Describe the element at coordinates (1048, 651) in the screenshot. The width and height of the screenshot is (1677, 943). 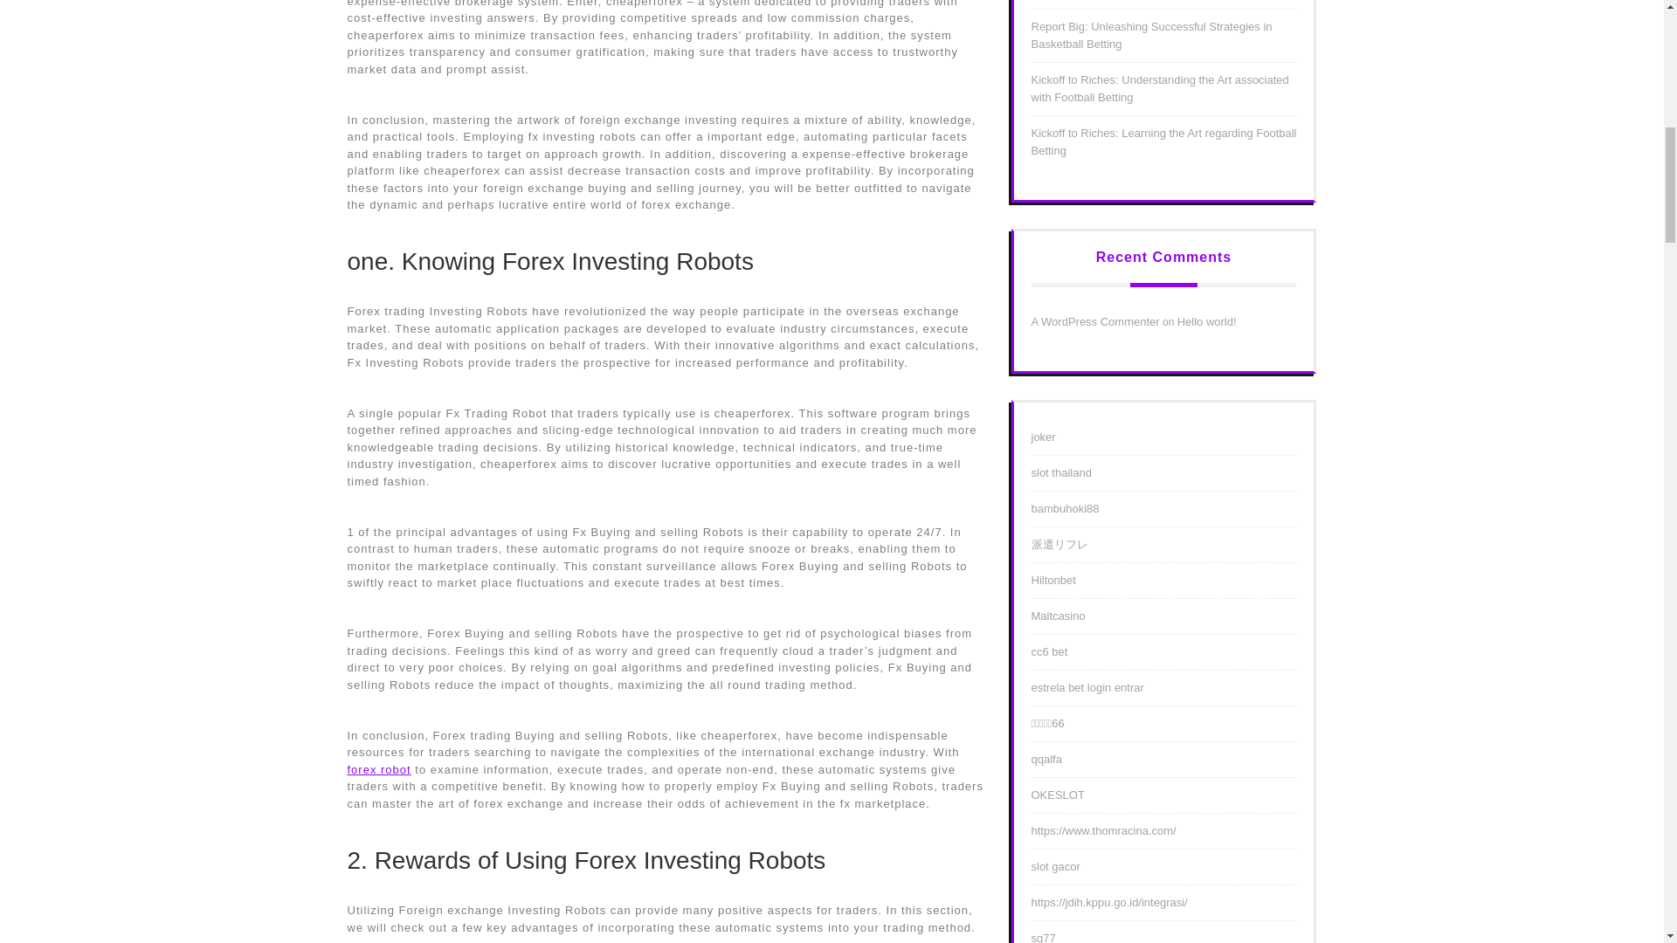
I see `cc6 bet` at that location.